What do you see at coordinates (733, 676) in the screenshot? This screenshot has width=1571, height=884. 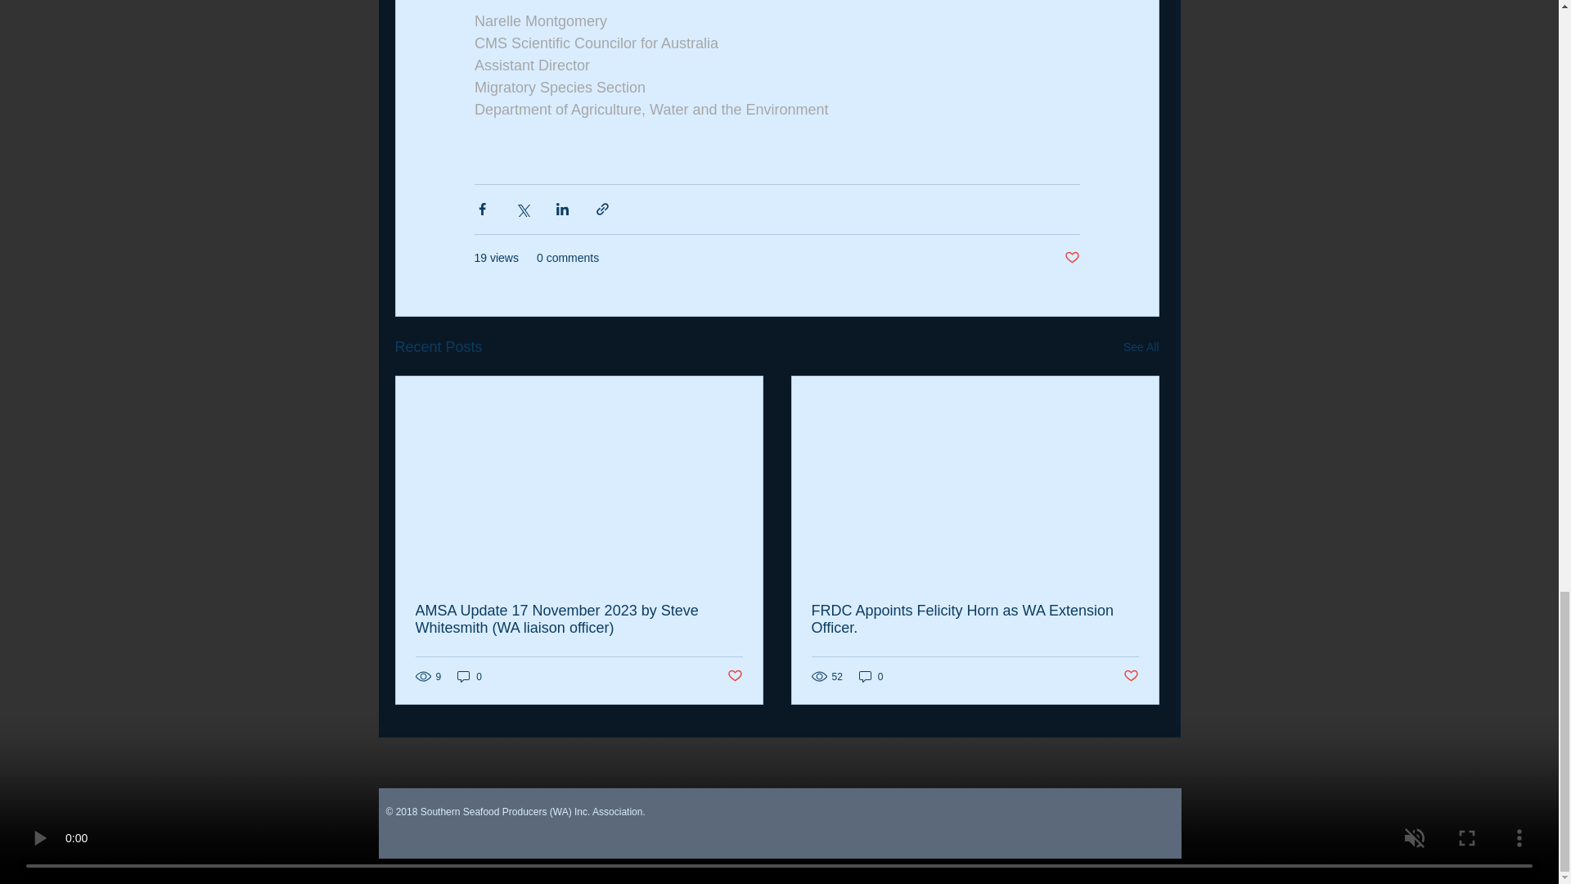 I see `Post not marked as liked` at bounding box center [733, 676].